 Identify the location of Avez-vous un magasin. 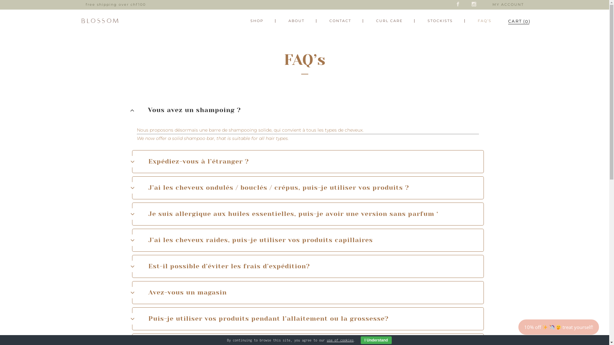
(308, 293).